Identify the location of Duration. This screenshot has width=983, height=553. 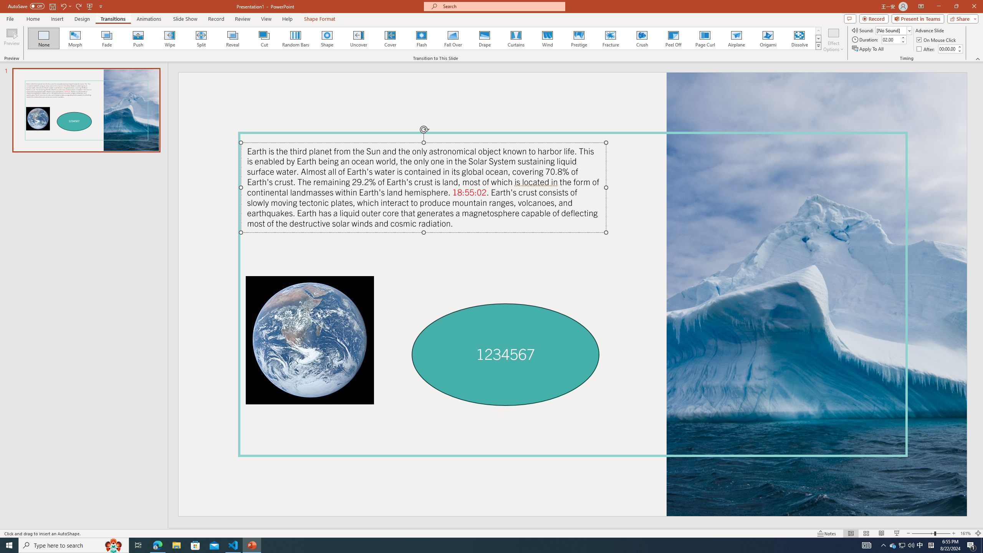
(890, 39).